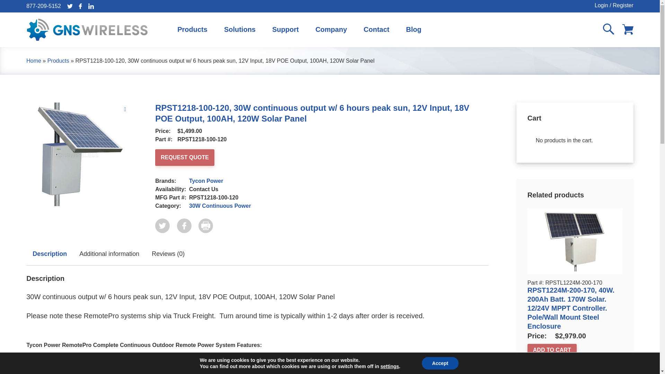 This screenshot has height=374, width=665. I want to click on Products, so click(192, 29).